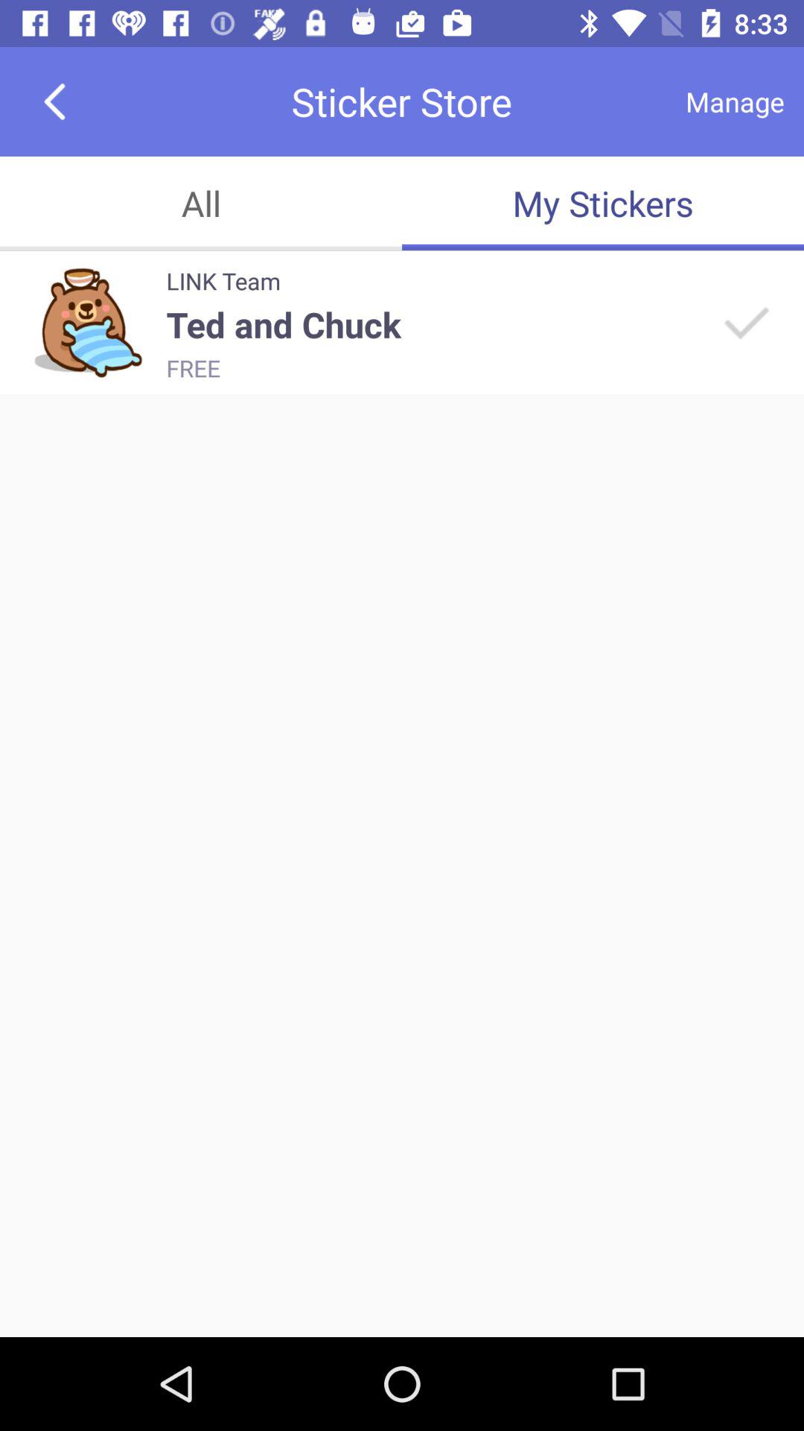 This screenshot has width=804, height=1431. I want to click on click the item to the left of the sticker store app, so click(54, 101).